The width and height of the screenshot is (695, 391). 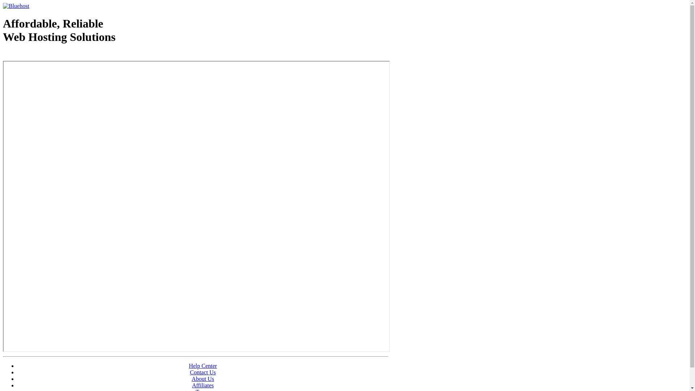 What do you see at coordinates (203, 366) in the screenshot?
I see `Help Center` at bounding box center [203, 366].